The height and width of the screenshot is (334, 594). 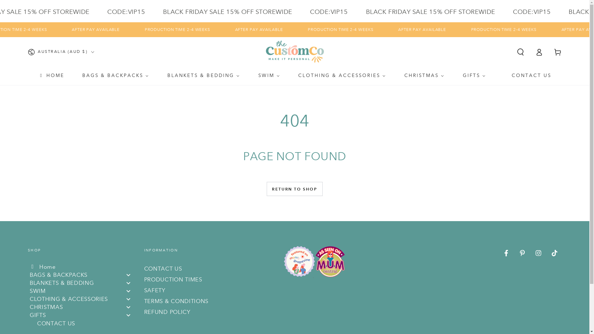 I want to click on Instagram, so click(x=538, y=253).